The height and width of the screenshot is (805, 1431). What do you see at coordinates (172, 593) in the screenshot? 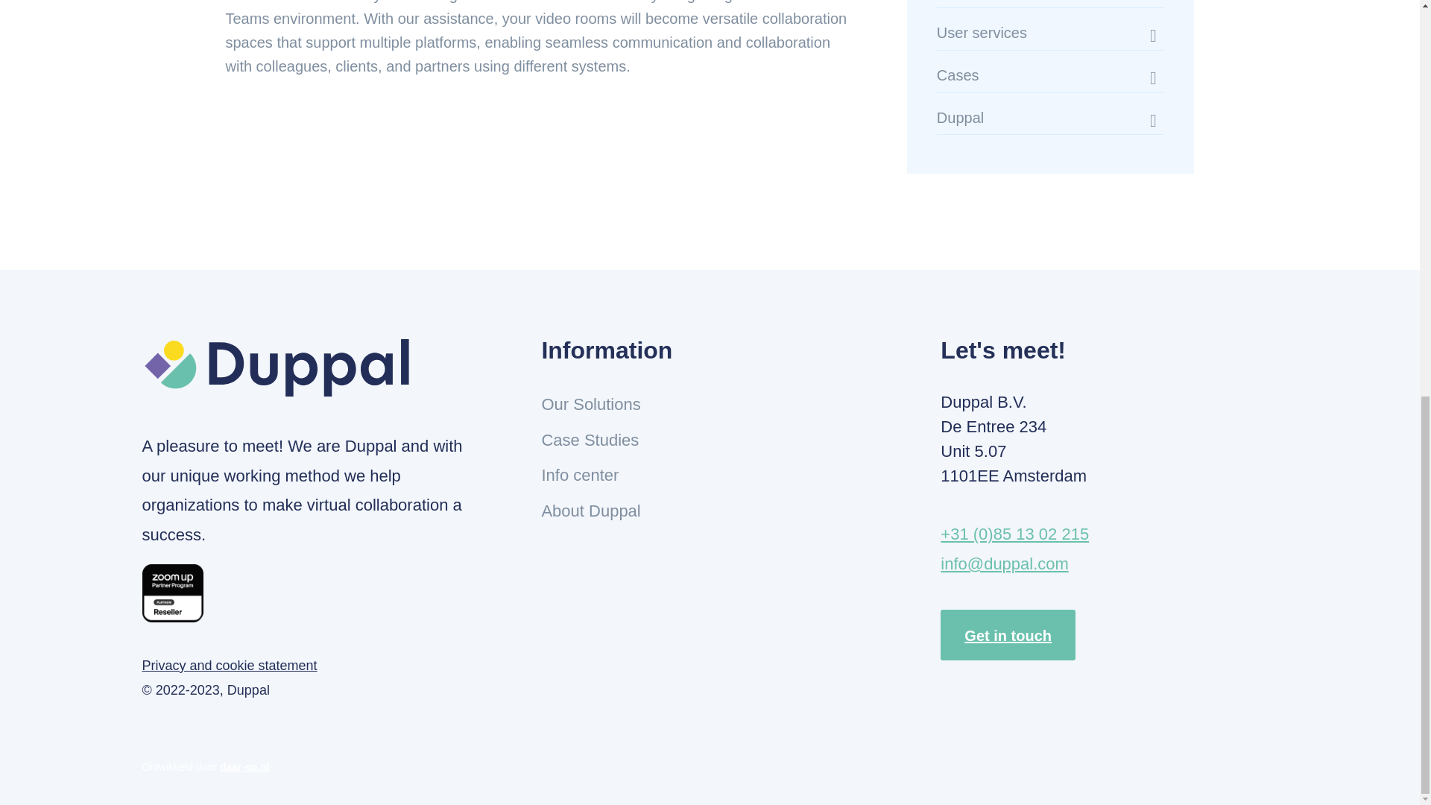
I see `Zoom Partner Platinum logo` at bounding box center [172, 593].